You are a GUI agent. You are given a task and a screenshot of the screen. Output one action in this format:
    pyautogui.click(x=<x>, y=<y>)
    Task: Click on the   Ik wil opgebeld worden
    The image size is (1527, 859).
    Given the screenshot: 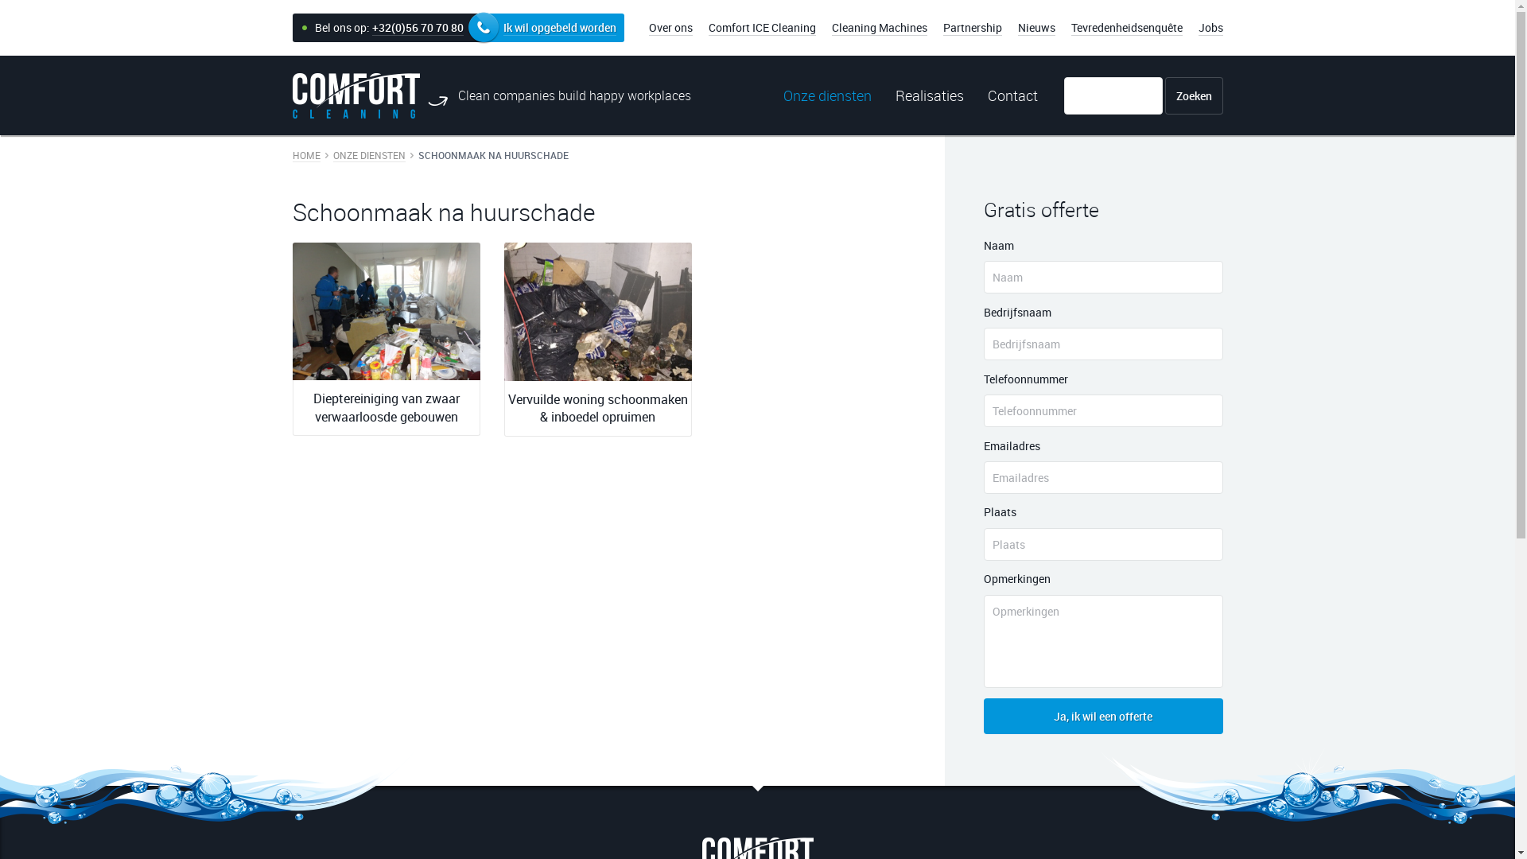 What is the action you would take?
    pyautogui.click(x=554, y=29)
    